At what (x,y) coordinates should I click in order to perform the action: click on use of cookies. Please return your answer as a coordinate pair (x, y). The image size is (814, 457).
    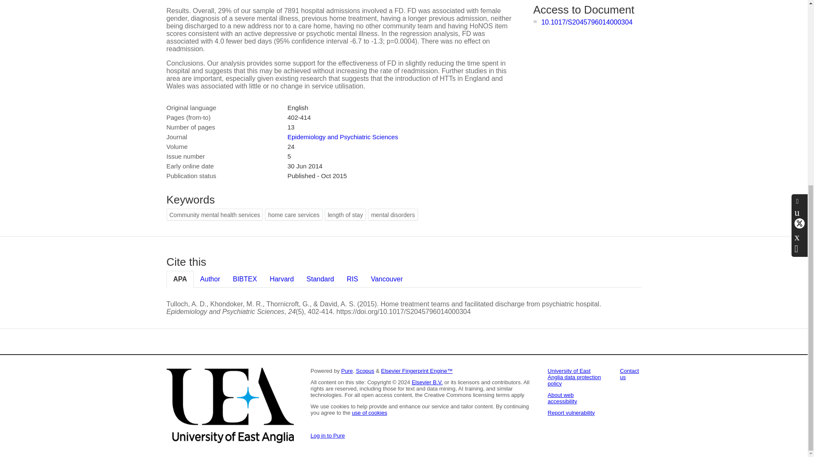
    Looking at the image, I should click on (369, 412).